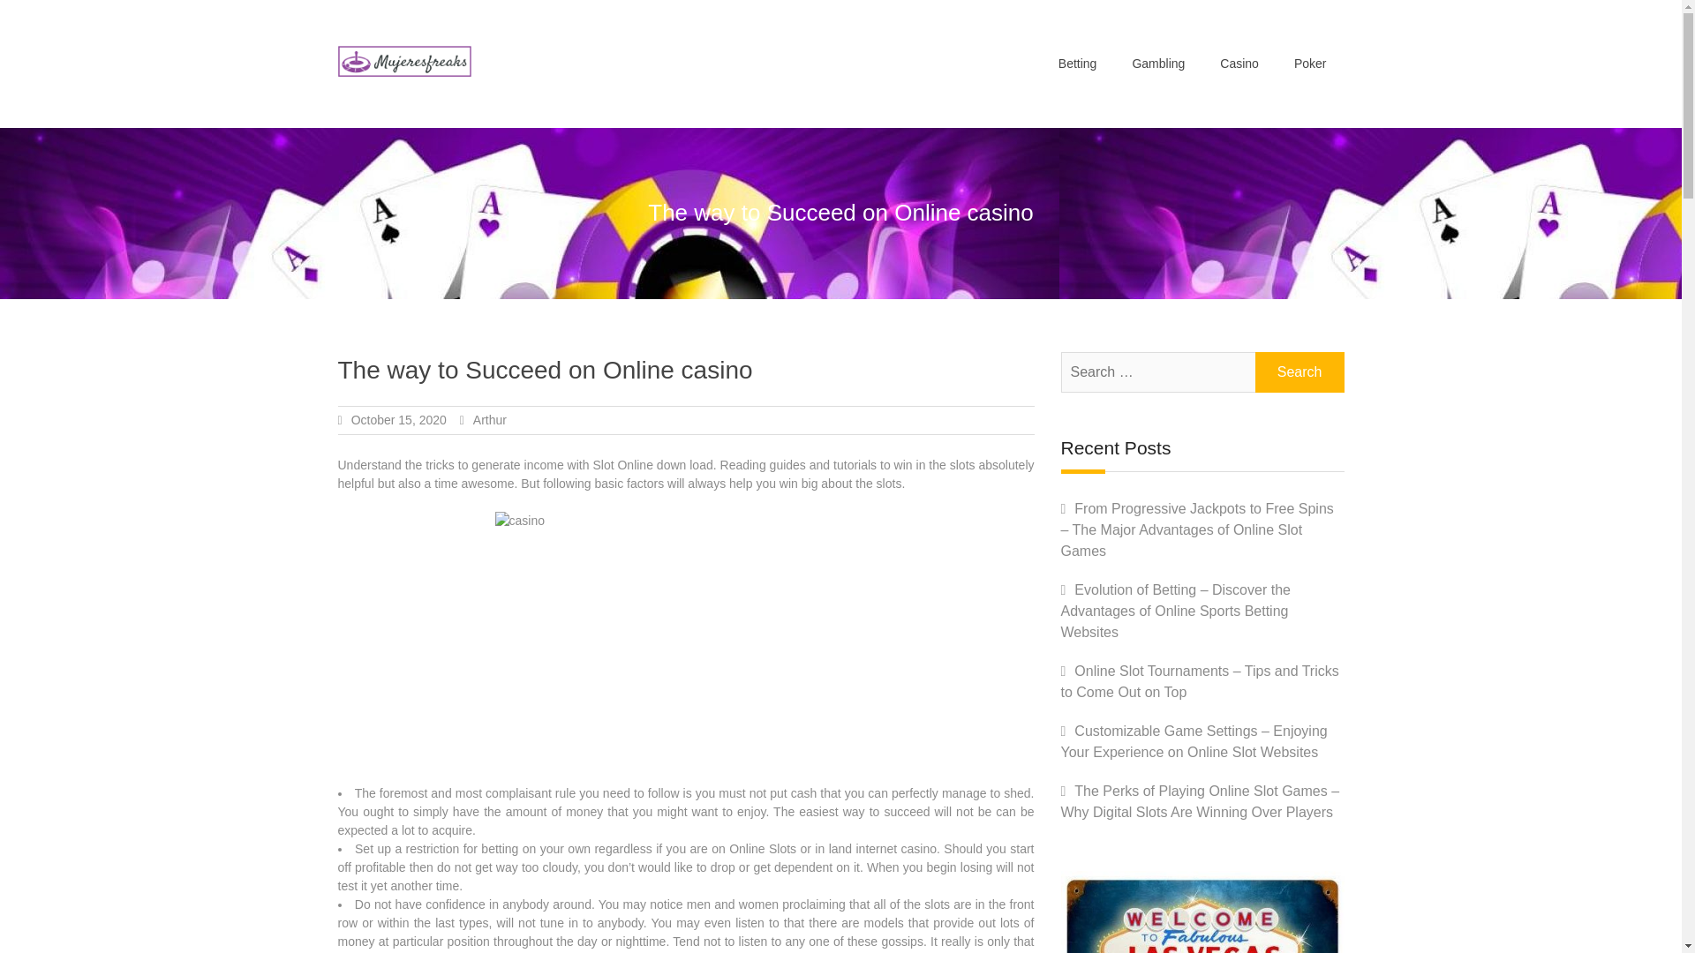 The width and height of the screenshot is (1695, 953). What do you see at coordinates (489, 419) in the screenshot?
I see `Arthur` at bounding box center [489, 419].